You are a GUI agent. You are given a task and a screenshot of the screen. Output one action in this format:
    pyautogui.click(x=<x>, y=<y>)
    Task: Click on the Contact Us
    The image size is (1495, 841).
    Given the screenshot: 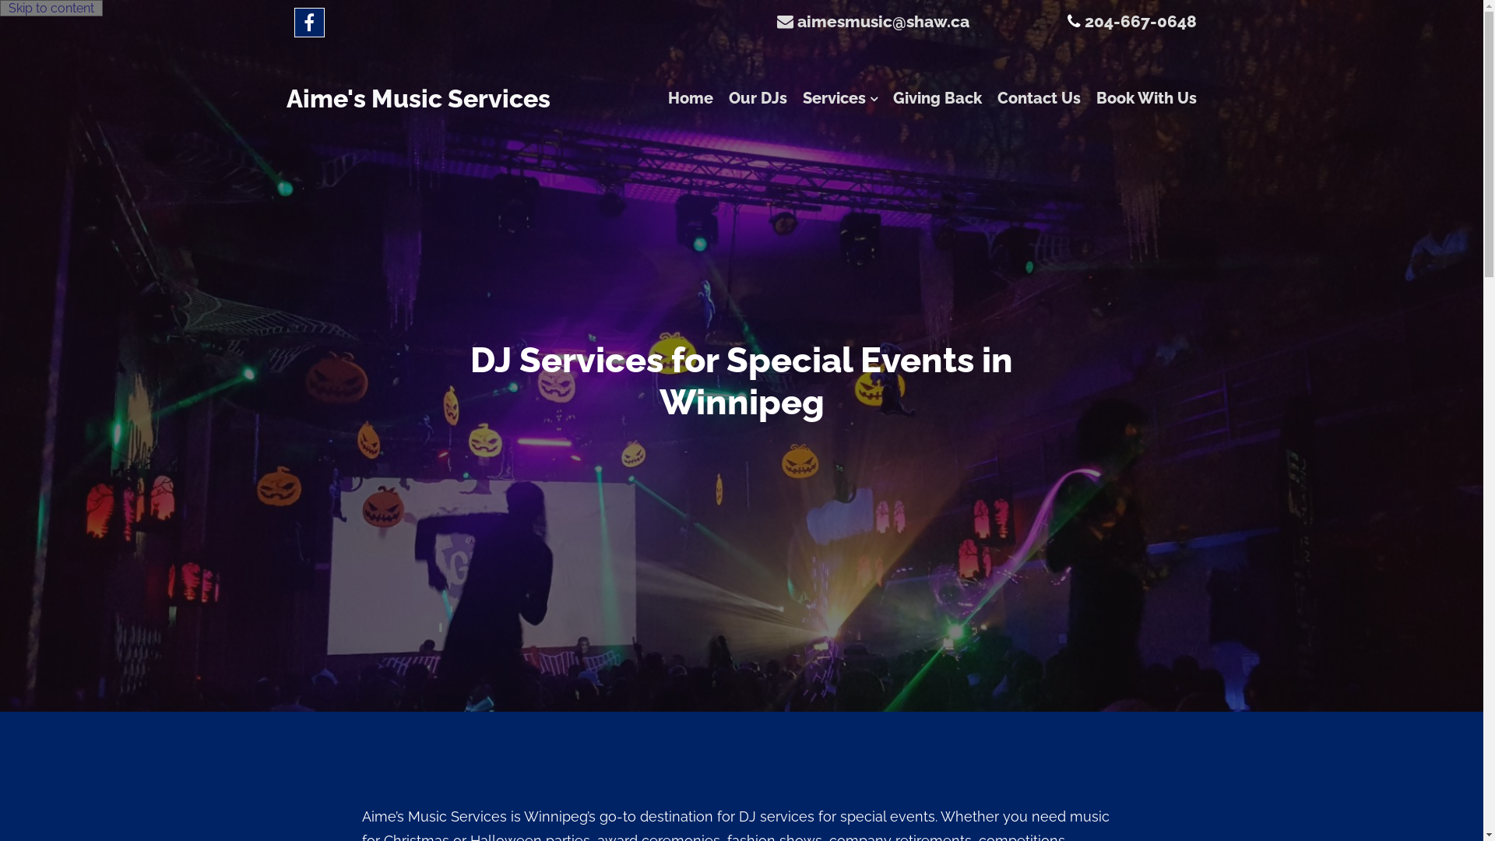 What is the action you would take?
    pyautogui.click(x=1031, y=98)
    